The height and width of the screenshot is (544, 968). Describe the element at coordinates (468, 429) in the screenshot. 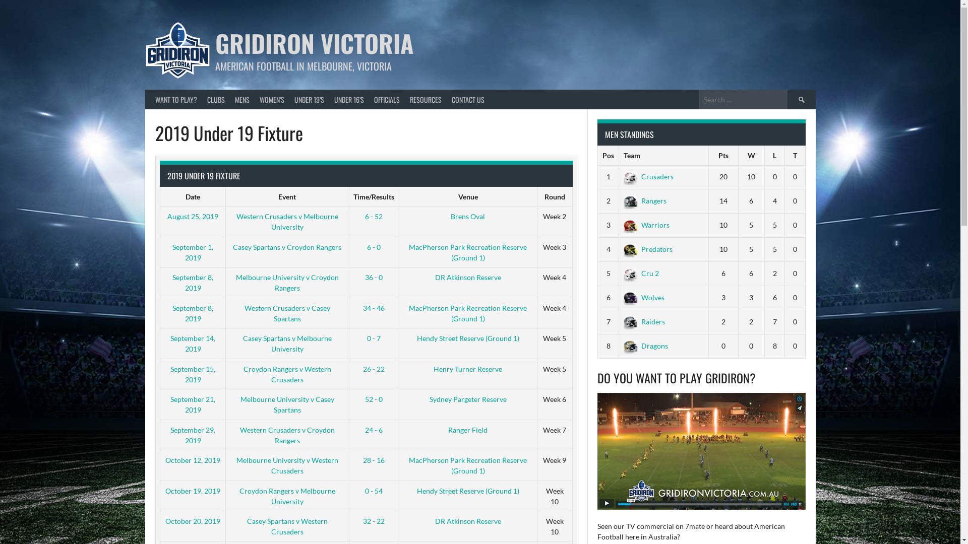

I see `Ranger Field` at that location.